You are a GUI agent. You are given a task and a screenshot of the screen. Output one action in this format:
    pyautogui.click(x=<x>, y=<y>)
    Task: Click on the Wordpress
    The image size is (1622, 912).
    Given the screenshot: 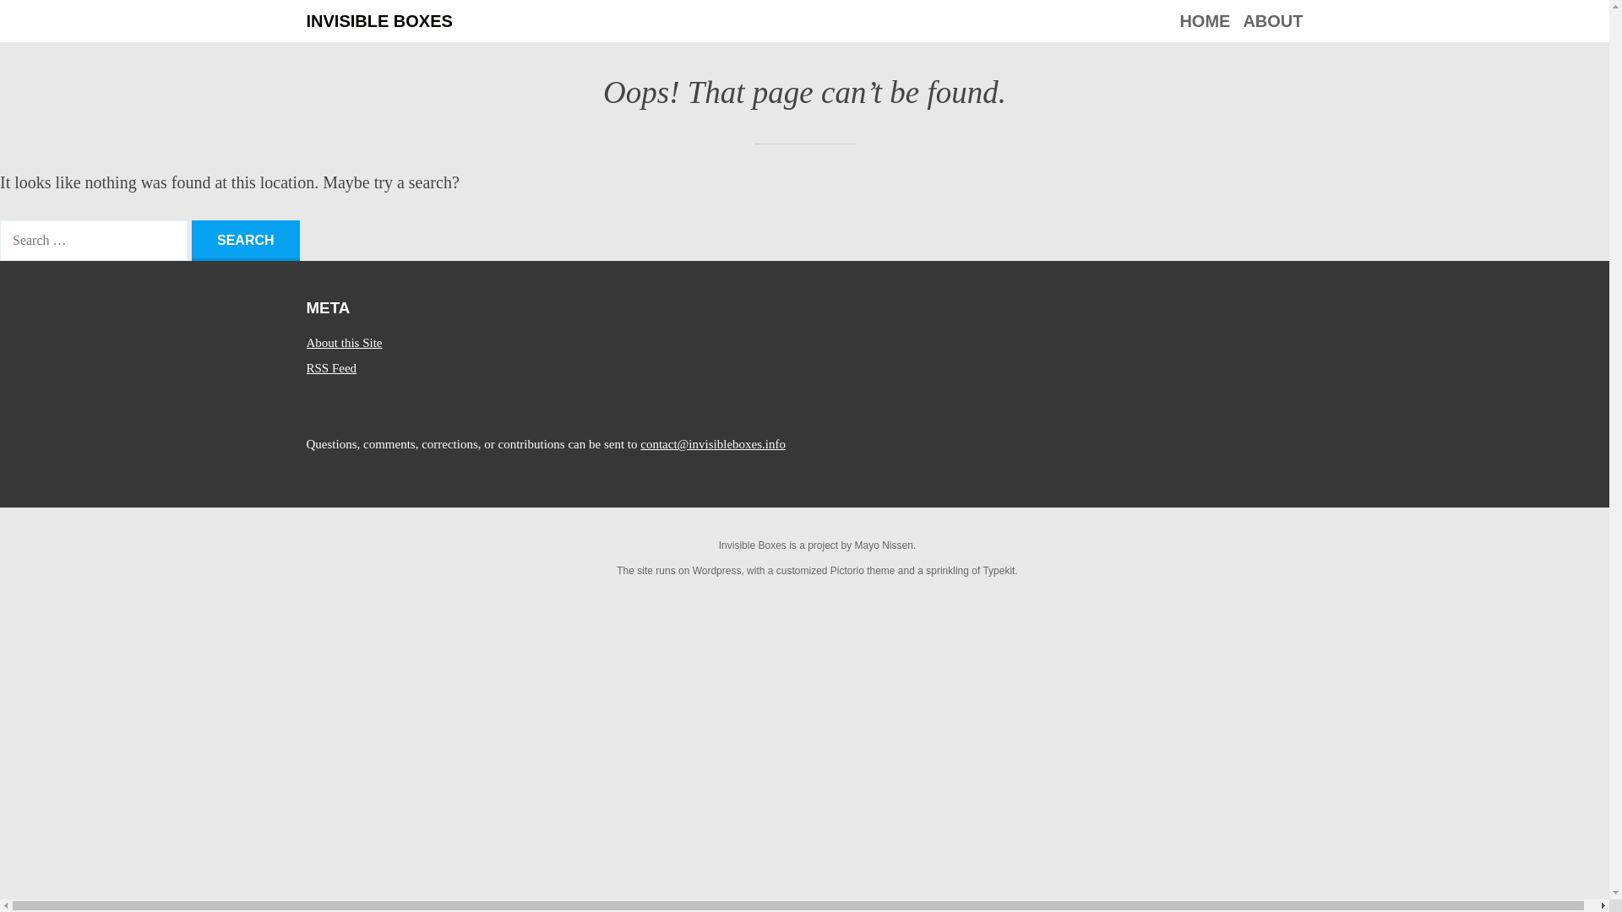 What is the action you would take?
    pyautogui.click(x=716, y=570)
    